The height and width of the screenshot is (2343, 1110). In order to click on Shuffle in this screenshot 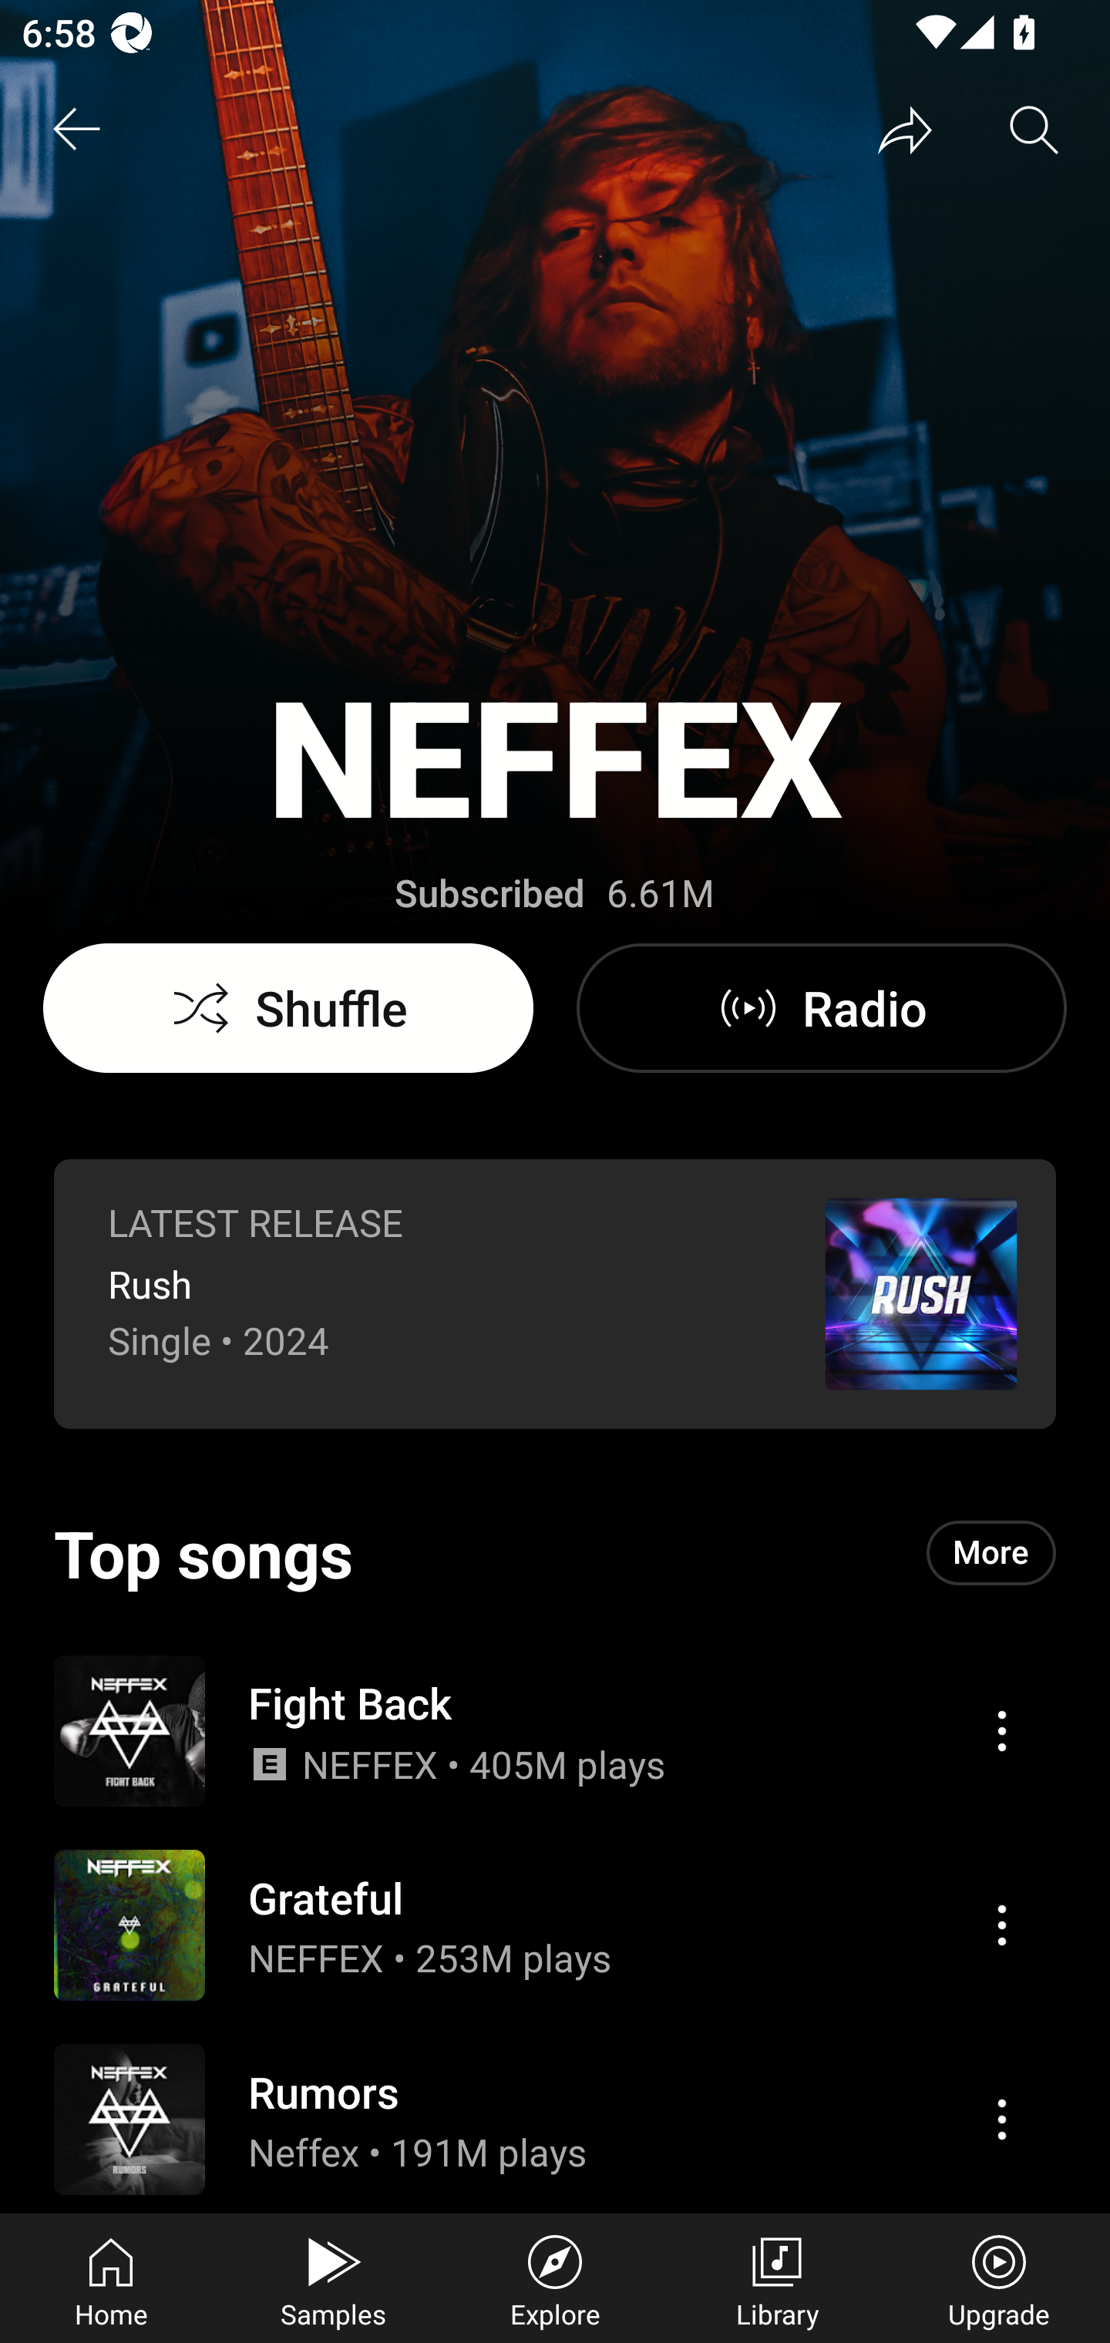, I will do `click(288, 1008)`.